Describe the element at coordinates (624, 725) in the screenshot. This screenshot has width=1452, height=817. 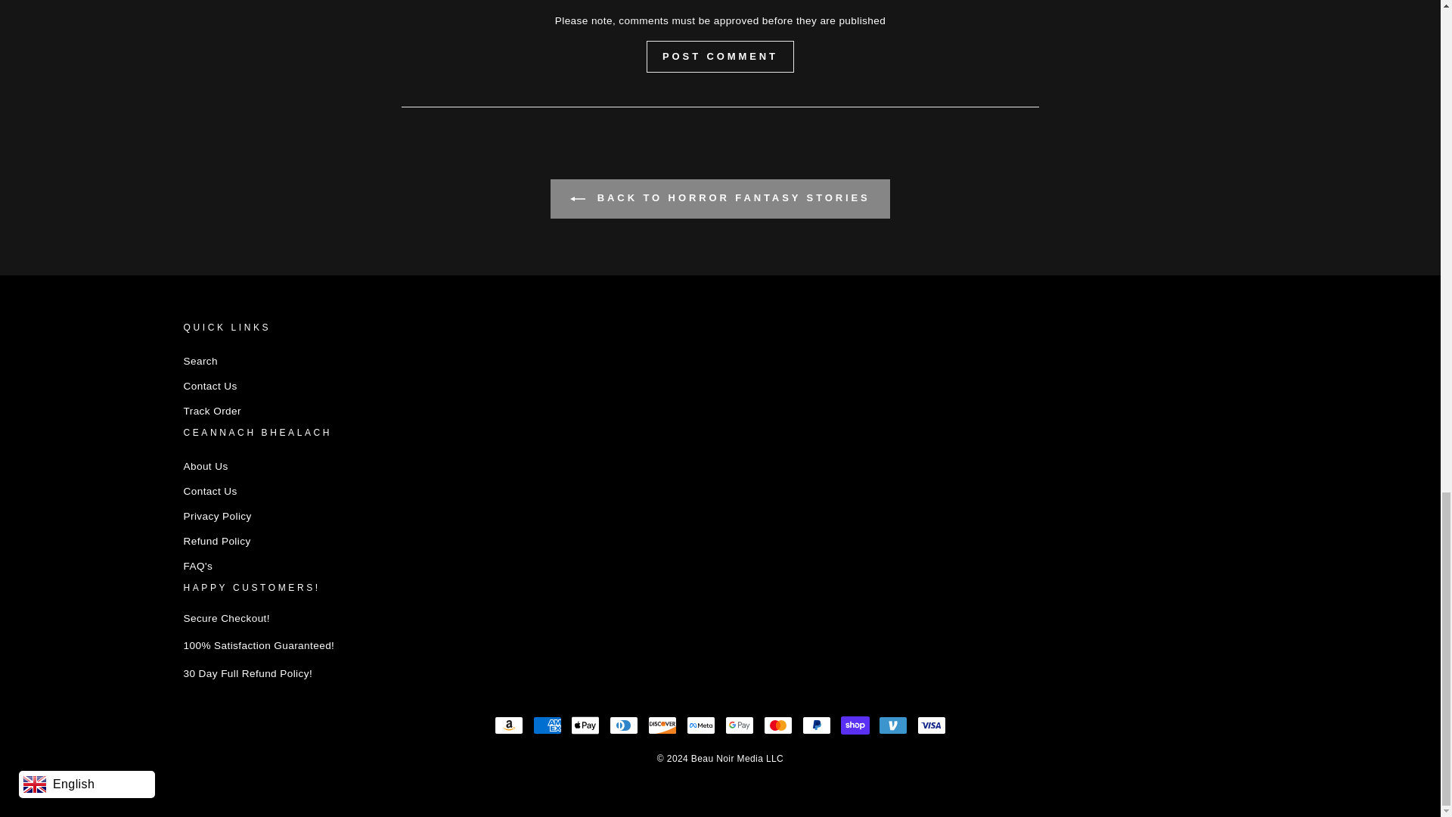
I see `Diners Club` at that location.